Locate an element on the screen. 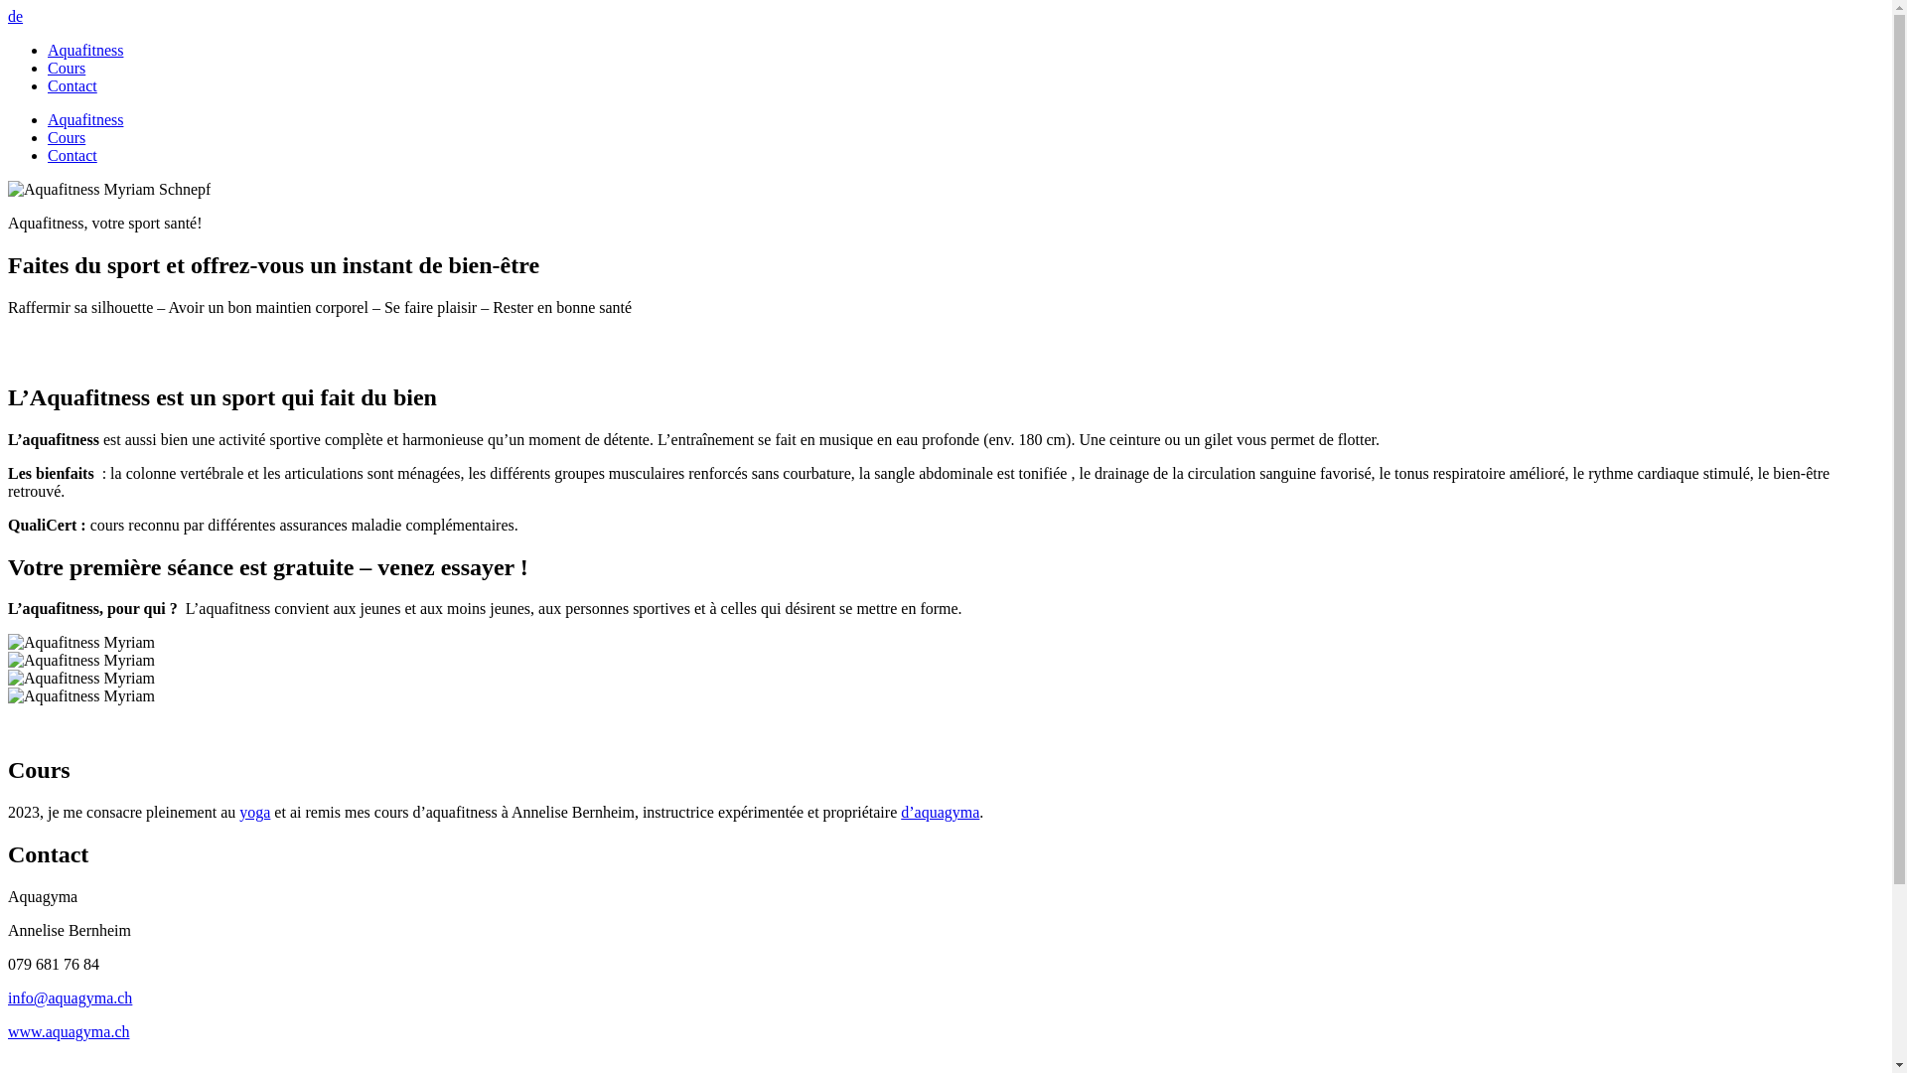  de is located at coordinates (16, 16).